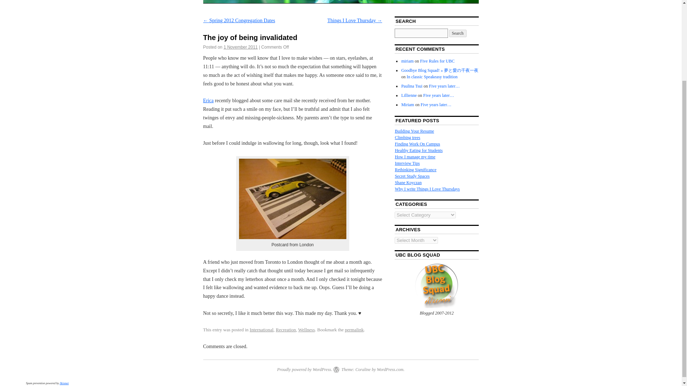 This screenshot has height=386, width=687. What do you see at coordinates (408, 183) in the screenshot?
I see `Shane Koyczan` at bounding box center [408, 183].